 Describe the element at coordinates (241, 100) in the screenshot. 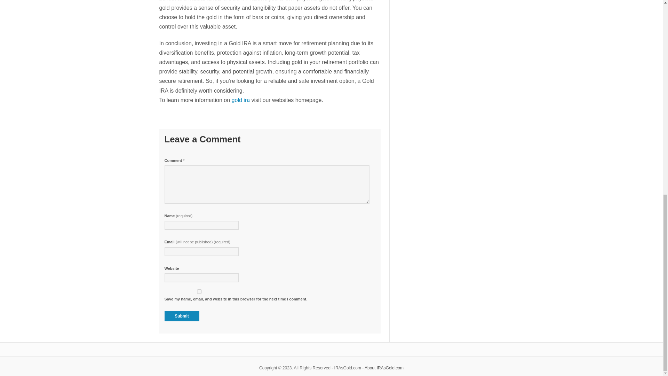

I see `gold ira` at that location.